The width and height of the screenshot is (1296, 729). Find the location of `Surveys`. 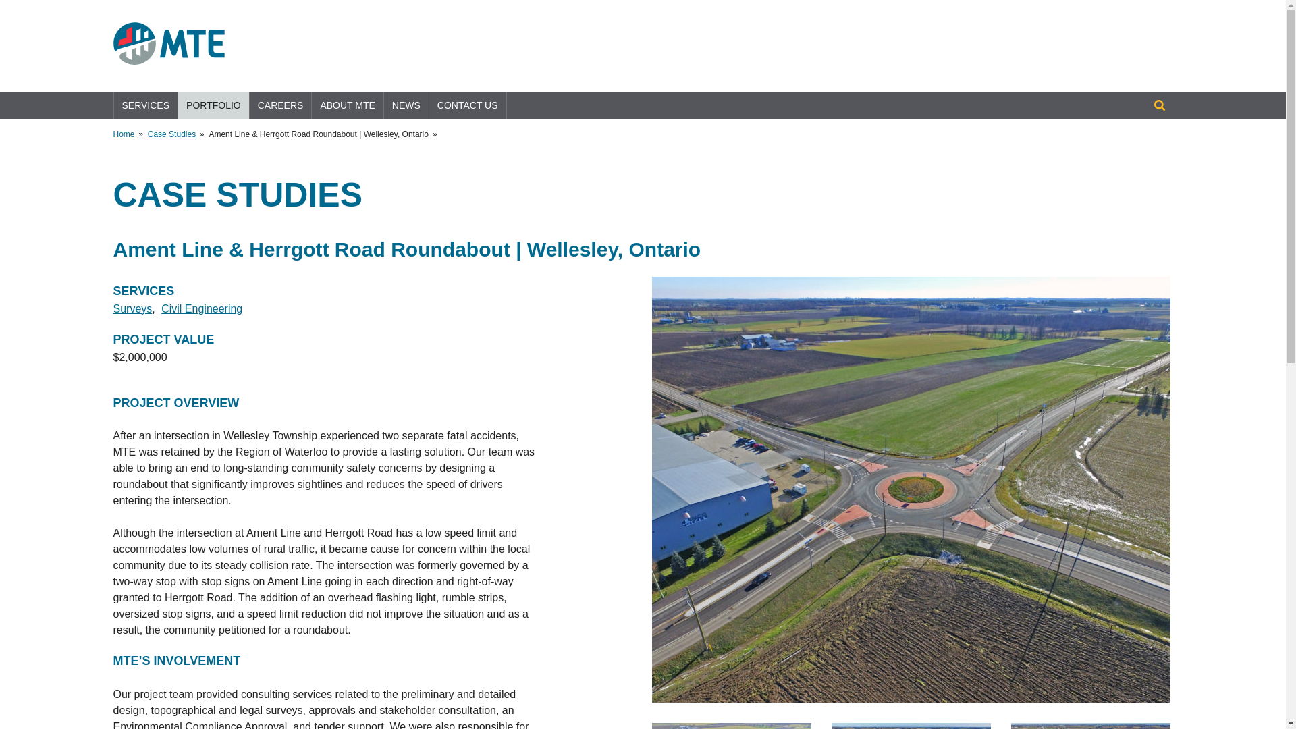

Surveys is located at coordinates (133, 308).